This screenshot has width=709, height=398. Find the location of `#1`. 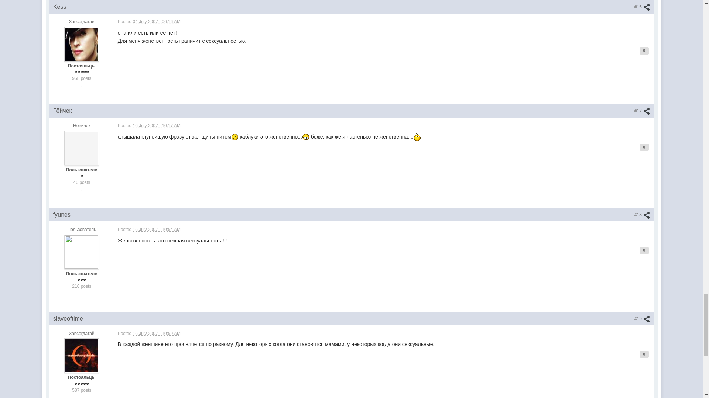

#1 is located at coordinates (643, 139).